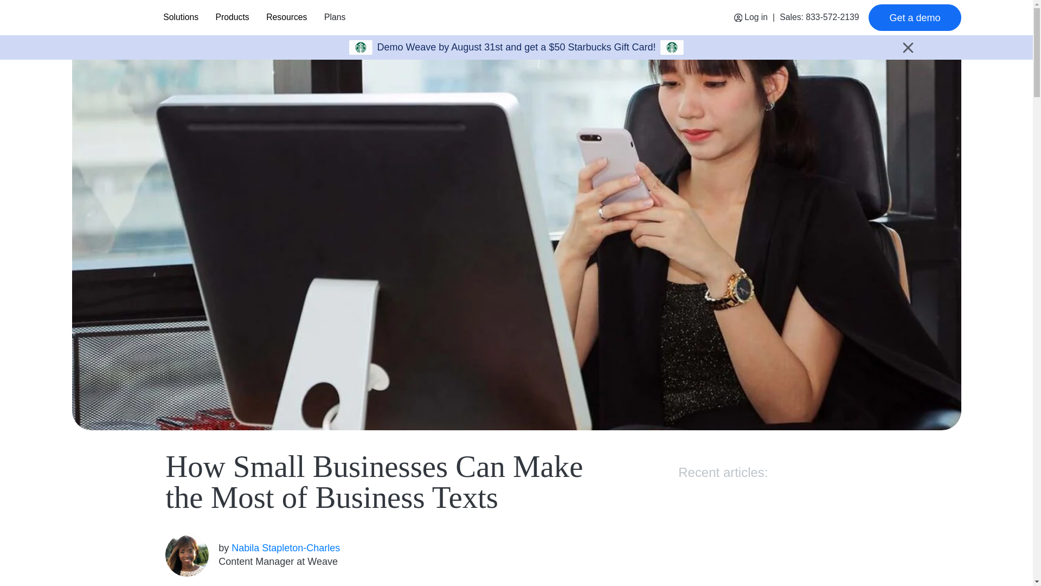 Image resolution: width=1041 pixels, height=586 pixels. What do you see at coordinates (819, 17) in the screenshot?
I see `Sales: 833-572-2139` at bounding box center [819, 17].